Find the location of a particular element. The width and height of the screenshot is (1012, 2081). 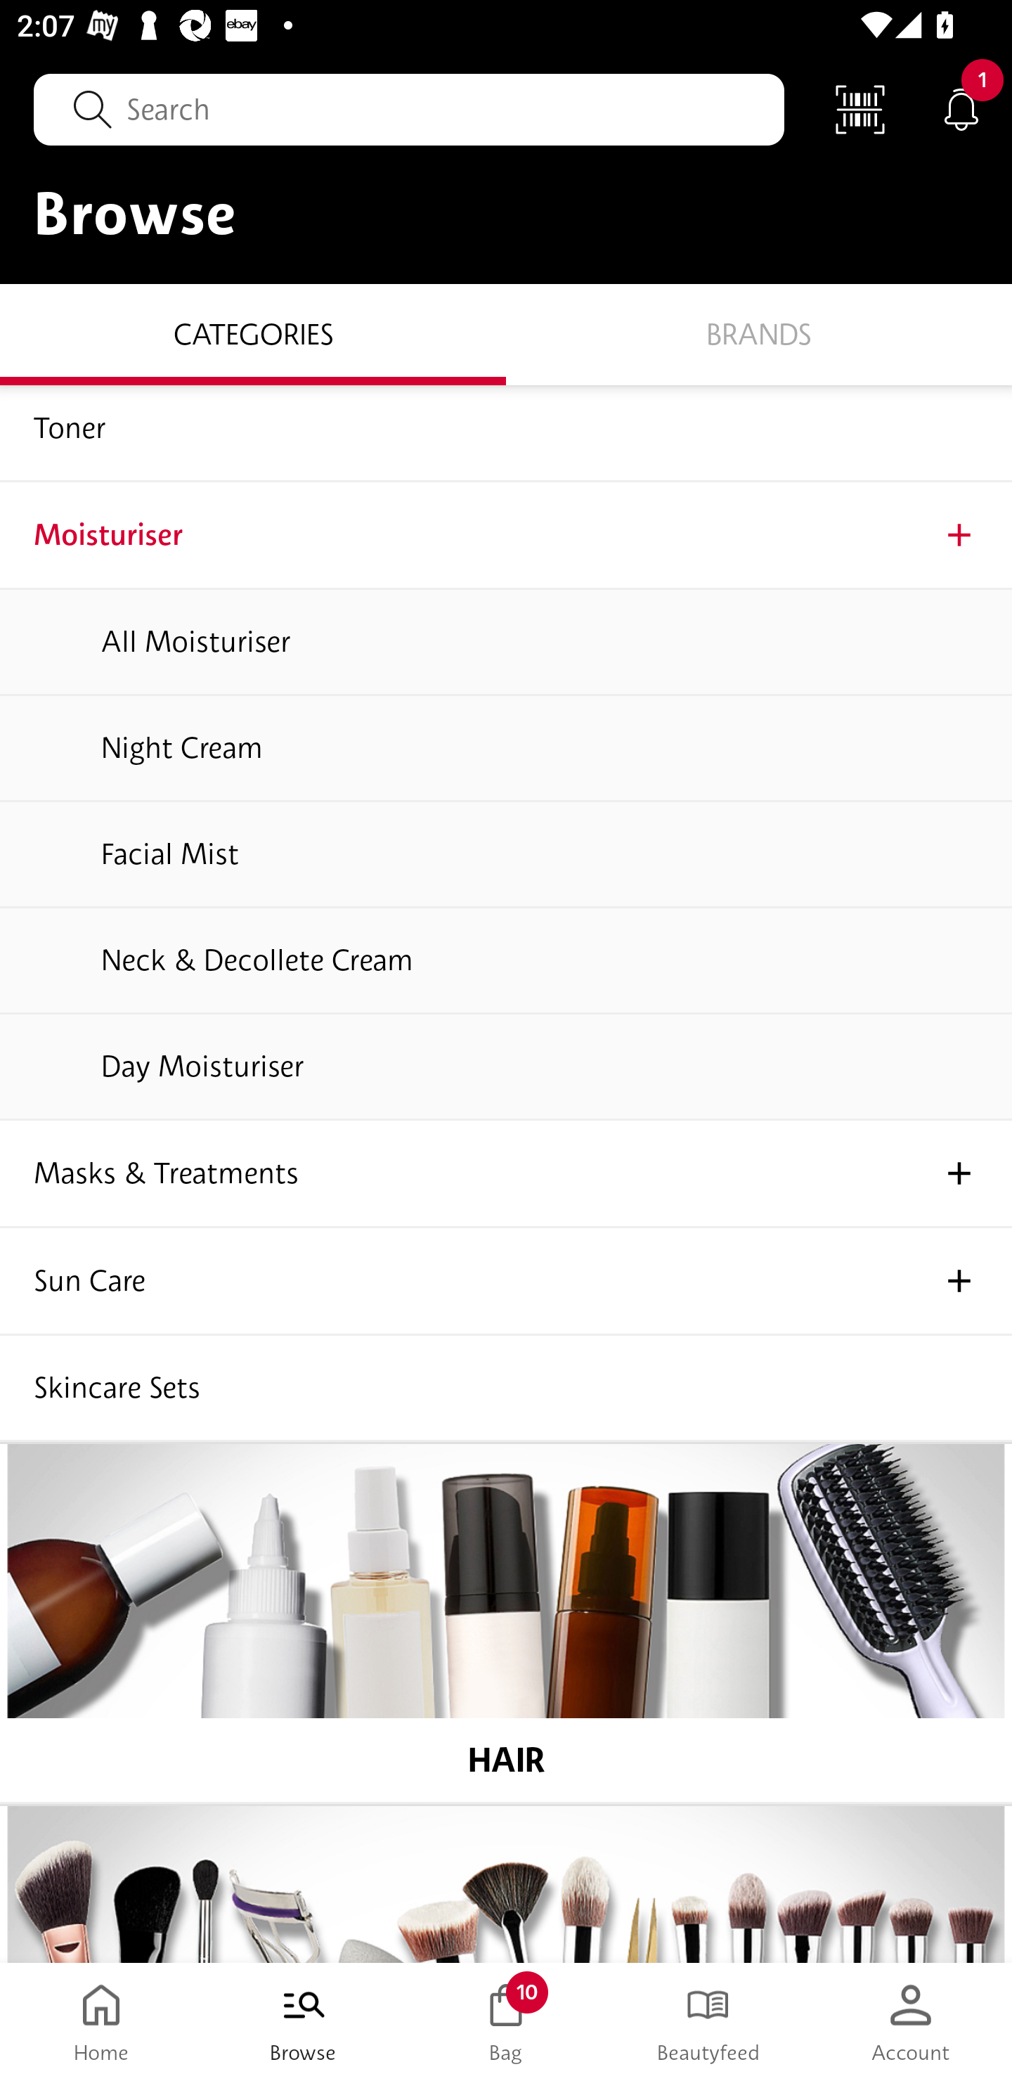

HAIR is located at coordinates (506, 1624).